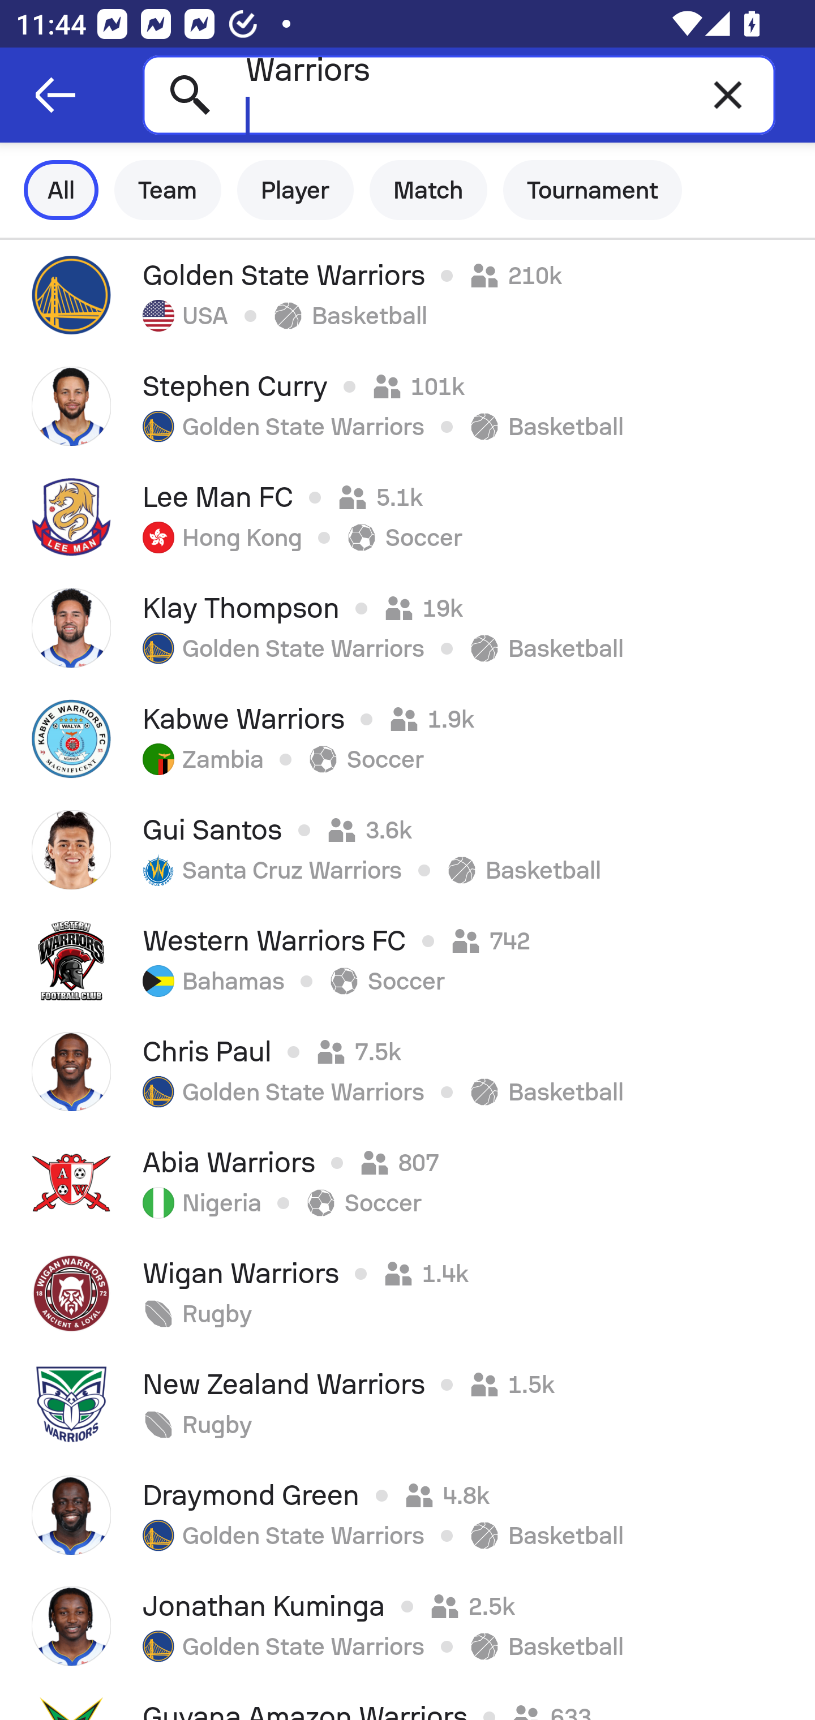 This screenshot has height=1720, width=815. I want to click on Warriors
, so click(458, 94).